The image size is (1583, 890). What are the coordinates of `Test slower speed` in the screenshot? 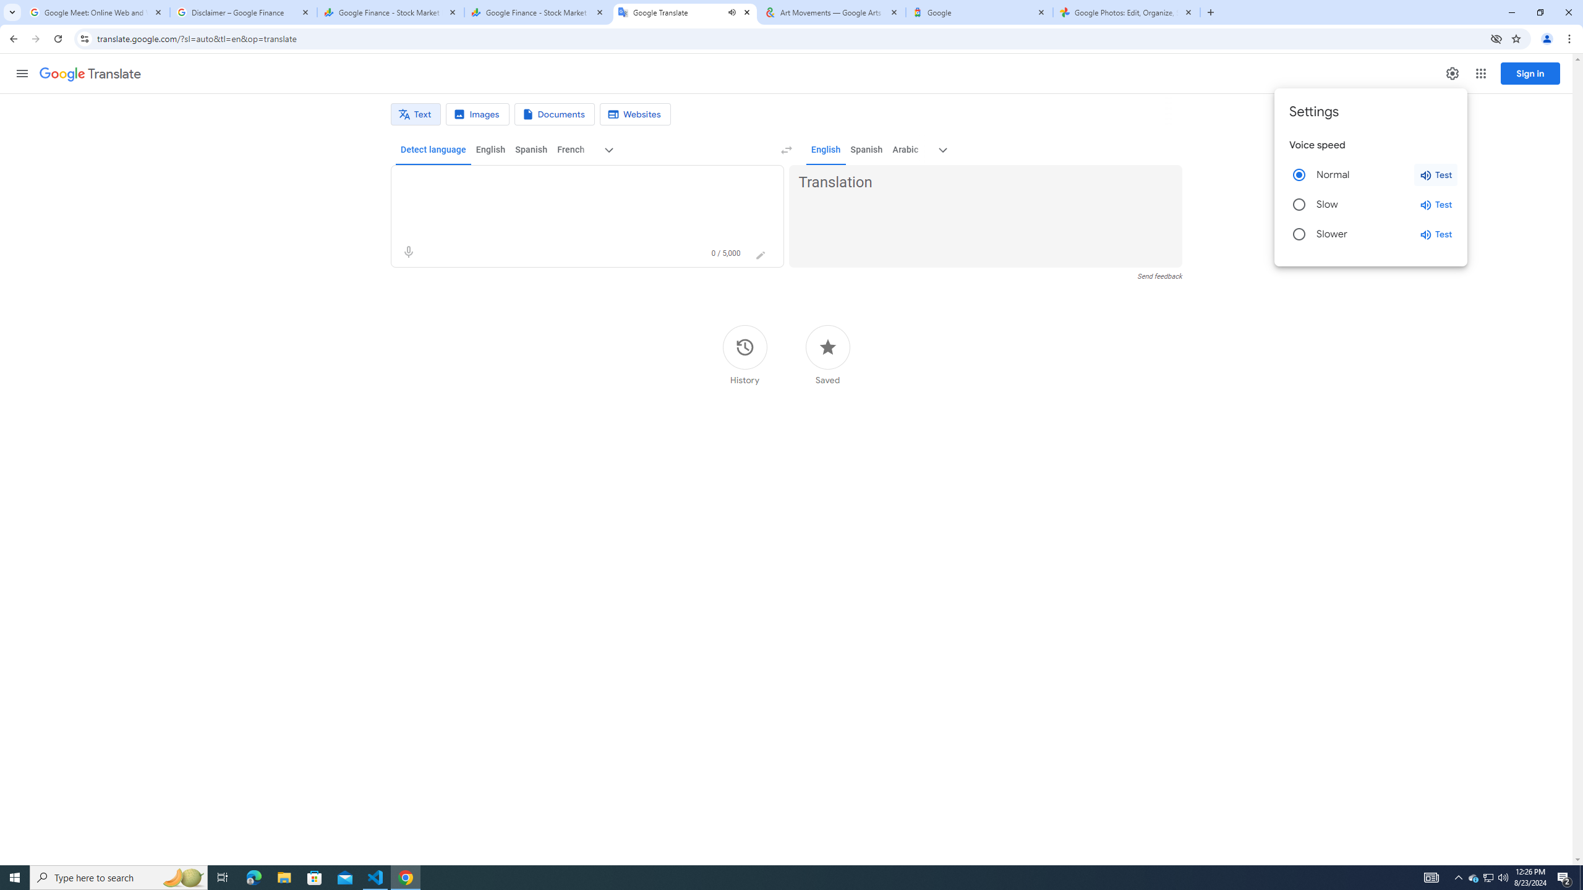 It's located at (1436, 234).